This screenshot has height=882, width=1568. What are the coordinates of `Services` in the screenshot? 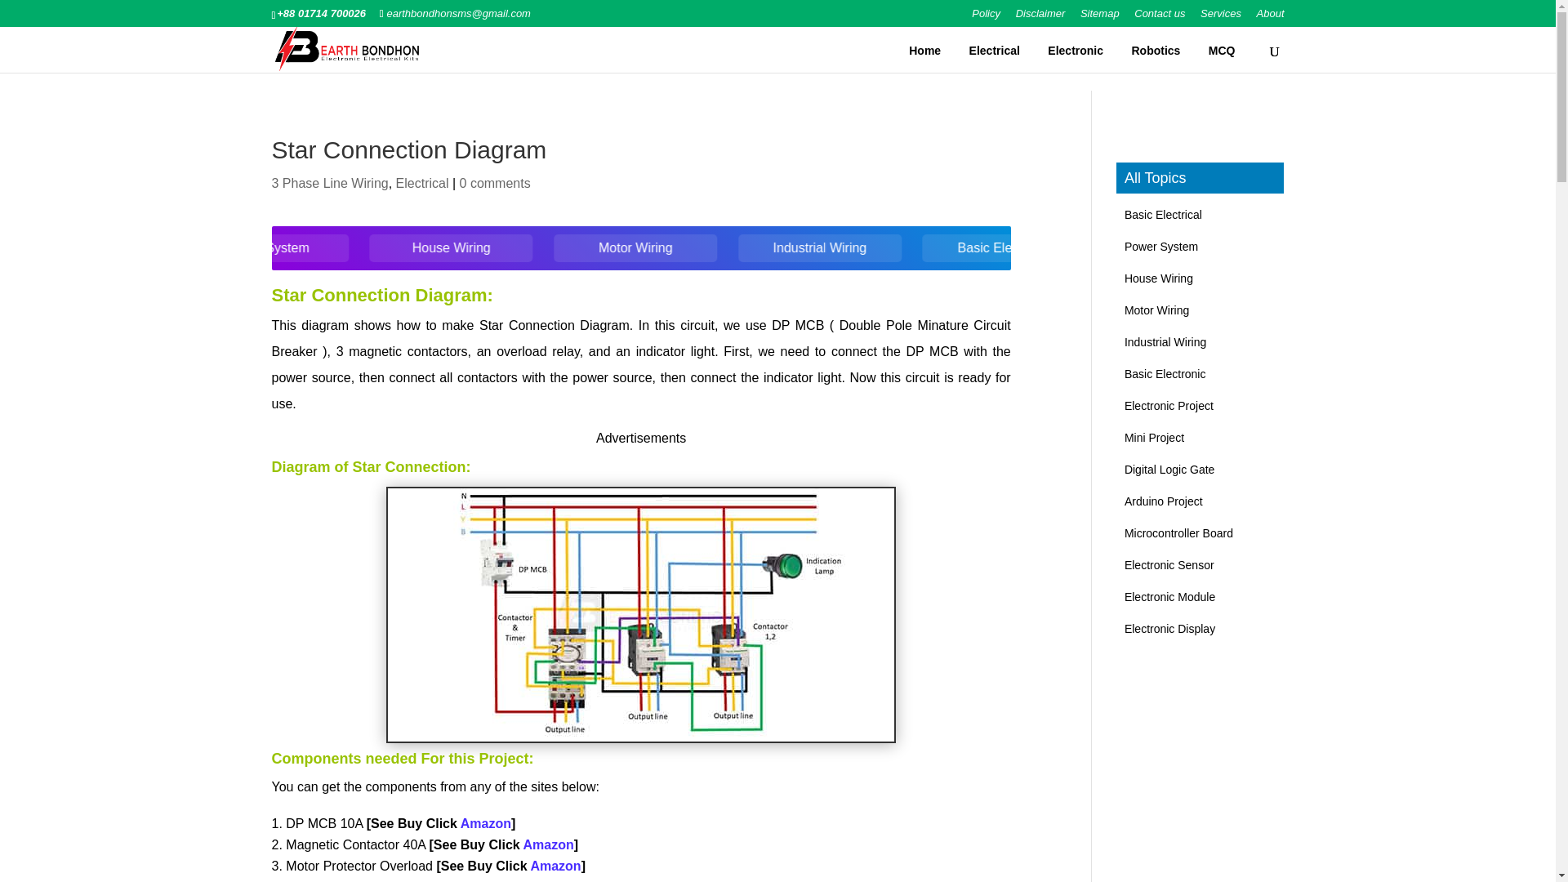 It's located at (1221, 17).